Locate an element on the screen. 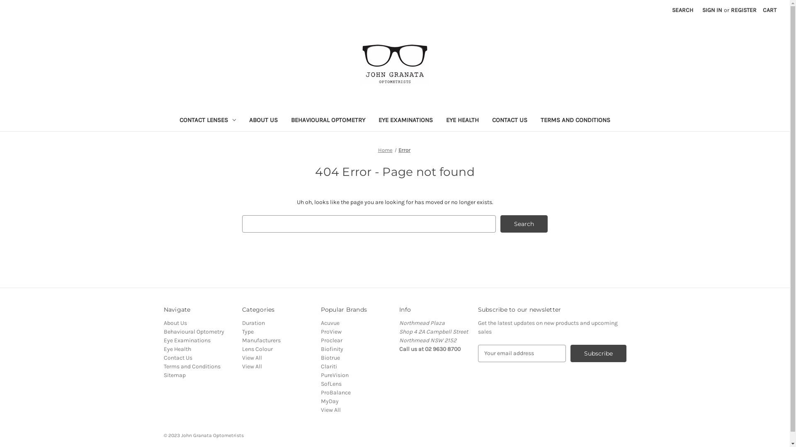 Image resolution: width=796 pixels, height=447 pixels. Eye Health is located at coordinates (177, 349).